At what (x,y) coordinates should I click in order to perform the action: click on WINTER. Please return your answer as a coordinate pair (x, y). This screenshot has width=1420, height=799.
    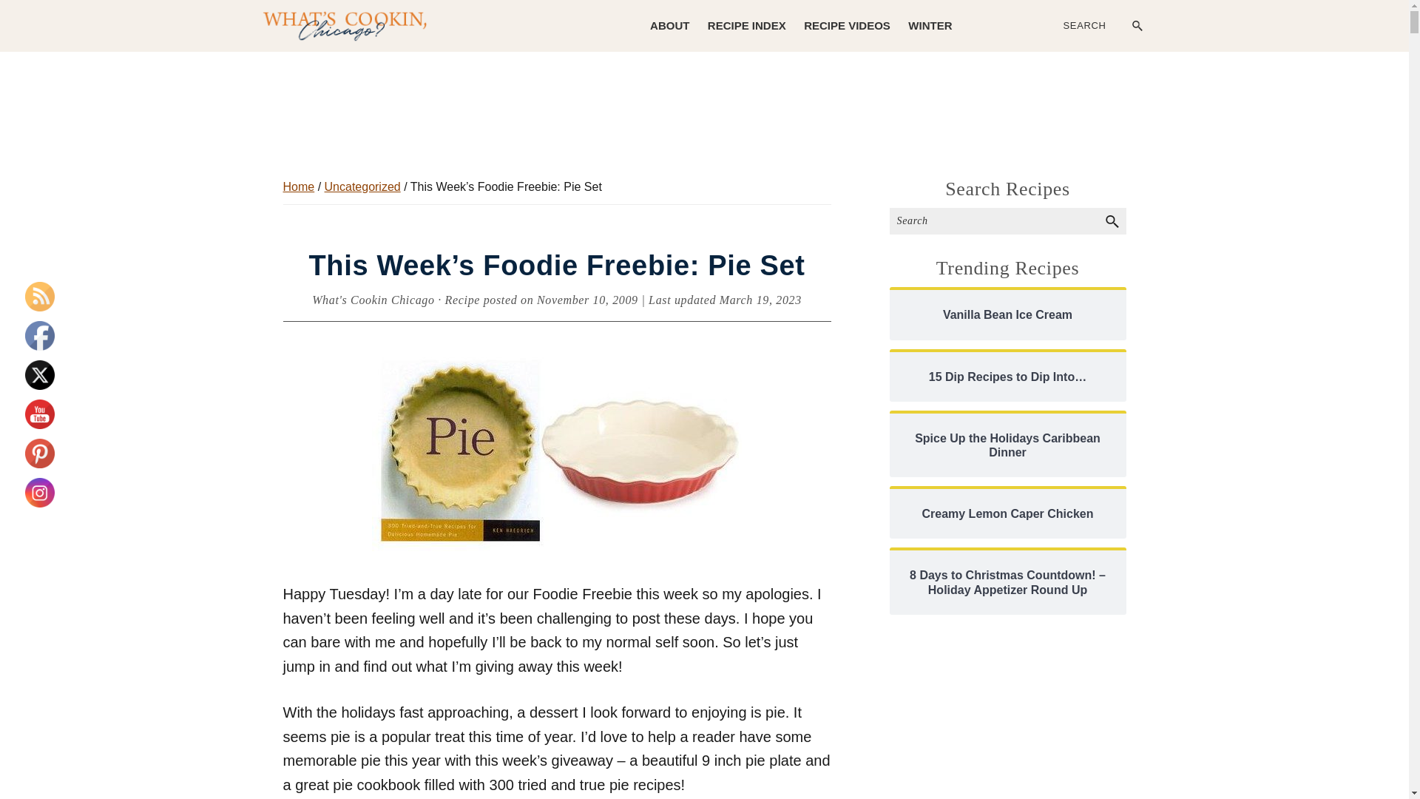
    Looking at the image, I should click on (930, 25).